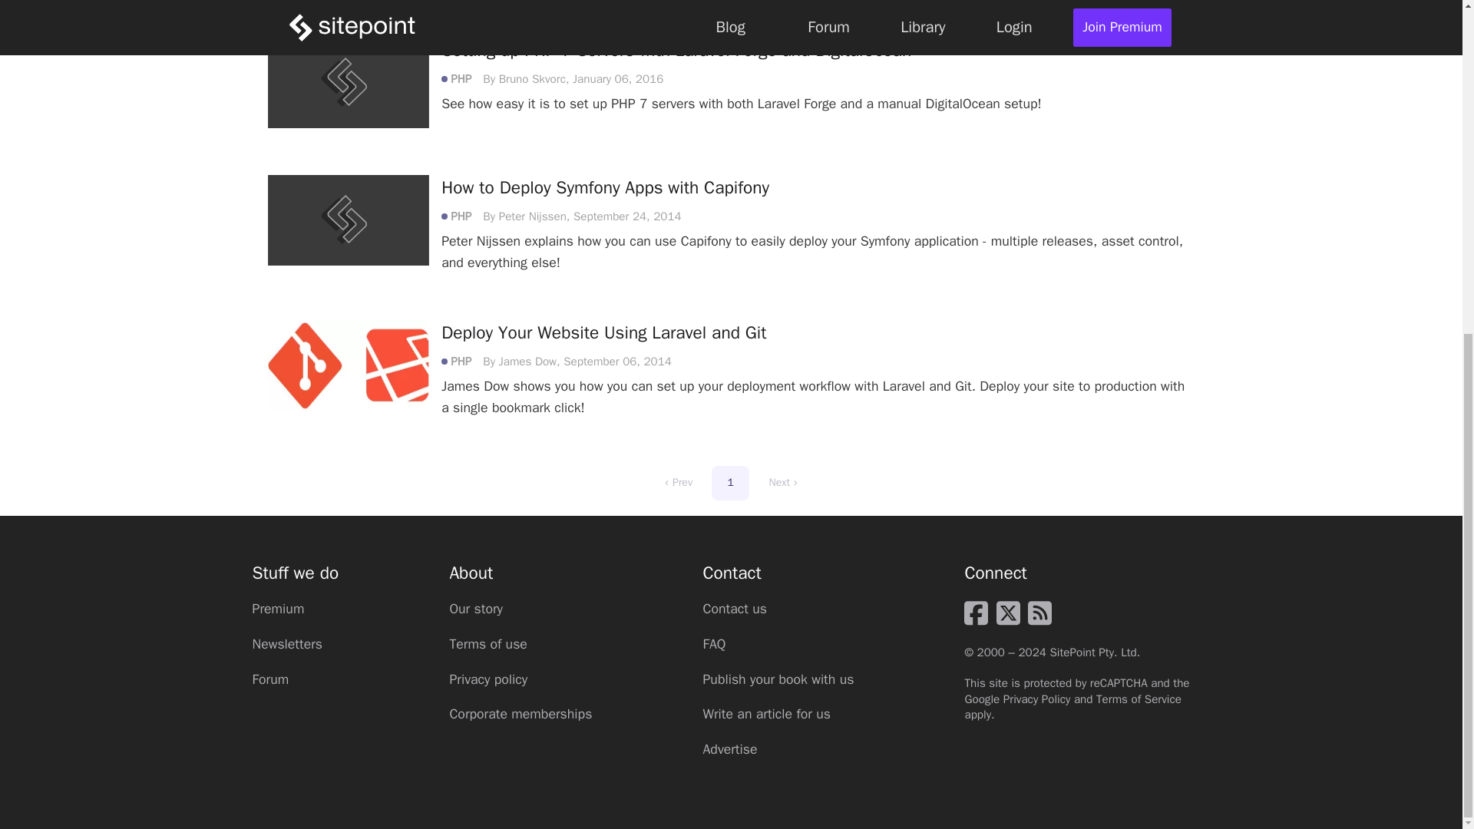 Image resolution: width=1474 pixels, height=829 pixels. Describe the element at coordinates (605, 187) in the screenshot. I see `How to Deploy Symfony Apps with Capifony` at that location.